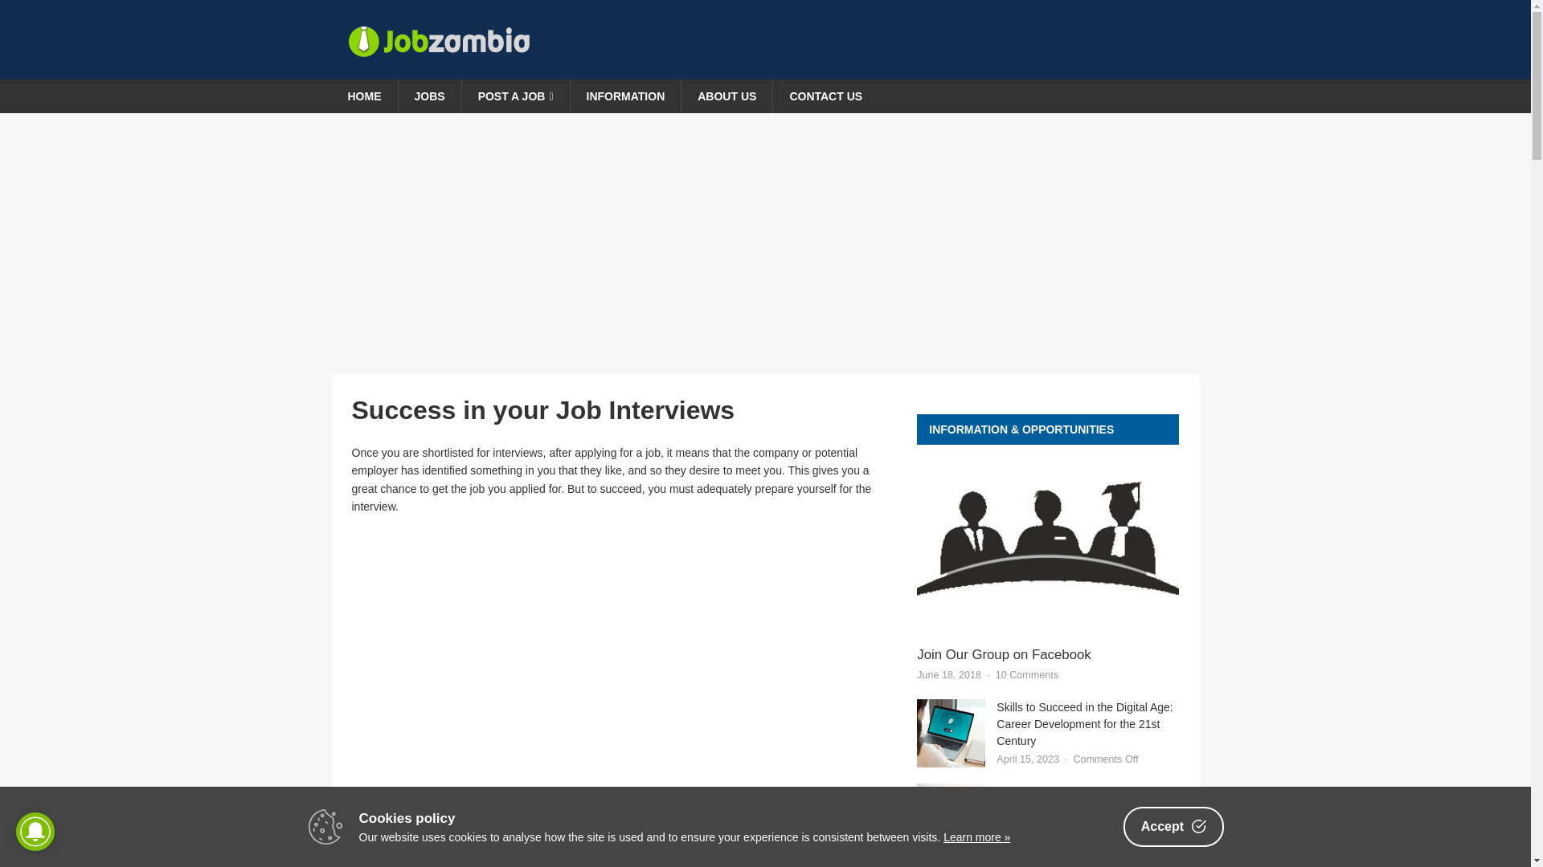 The width and height of the screenshot is (1543, 867). I want to click on ABOUT US, so click(726, 96).